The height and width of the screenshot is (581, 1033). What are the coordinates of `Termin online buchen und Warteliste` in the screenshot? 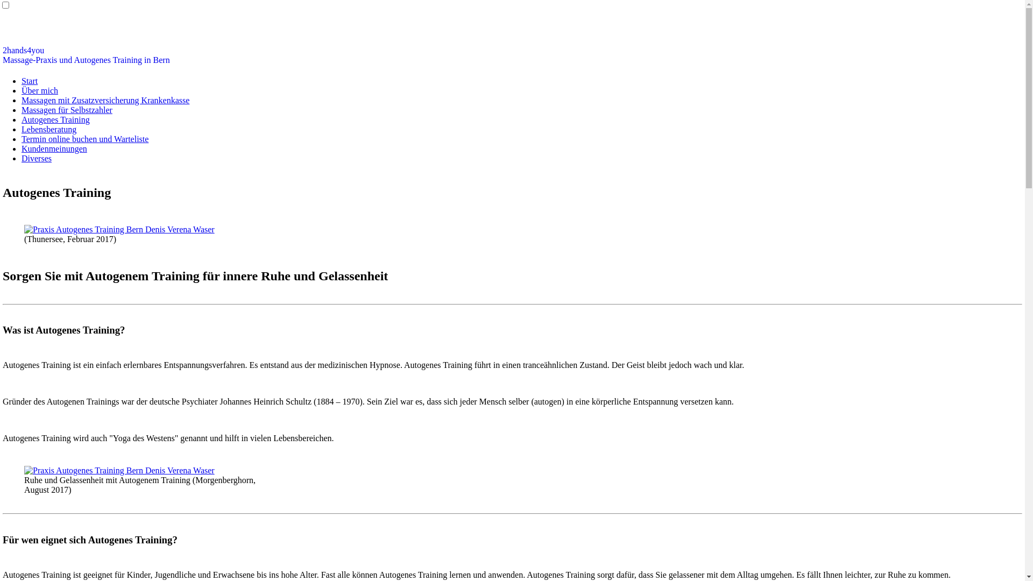 It's located at (85, 139).